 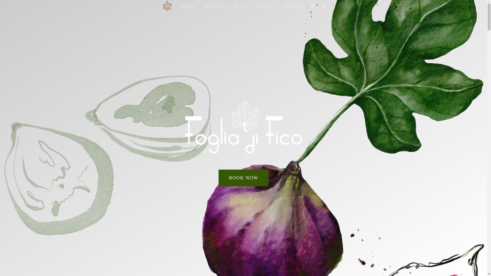 I want to click on BOOK NOW, so click(x=243, y=178).